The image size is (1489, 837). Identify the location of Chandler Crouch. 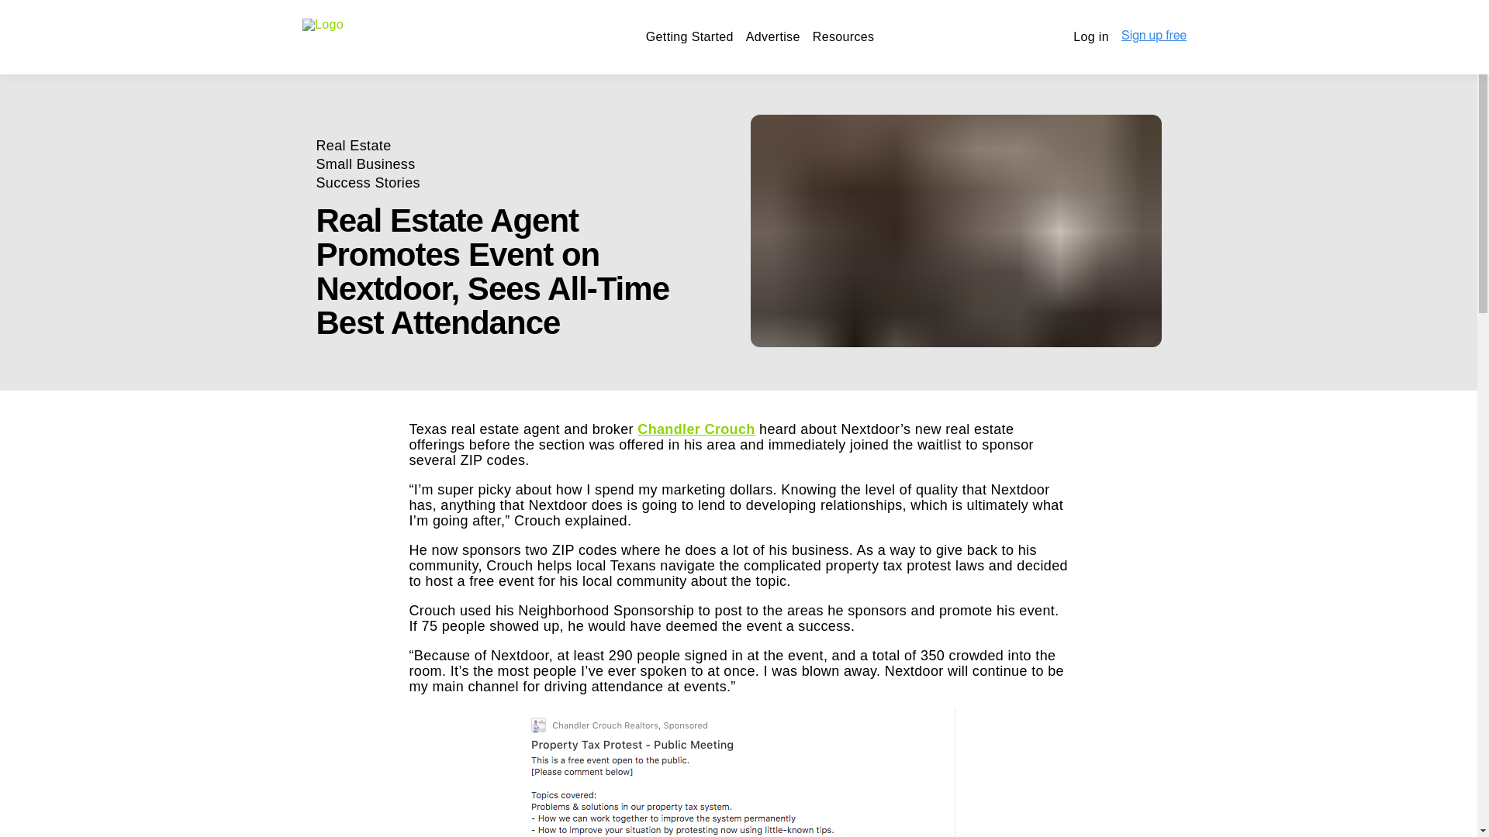
(696, 429).